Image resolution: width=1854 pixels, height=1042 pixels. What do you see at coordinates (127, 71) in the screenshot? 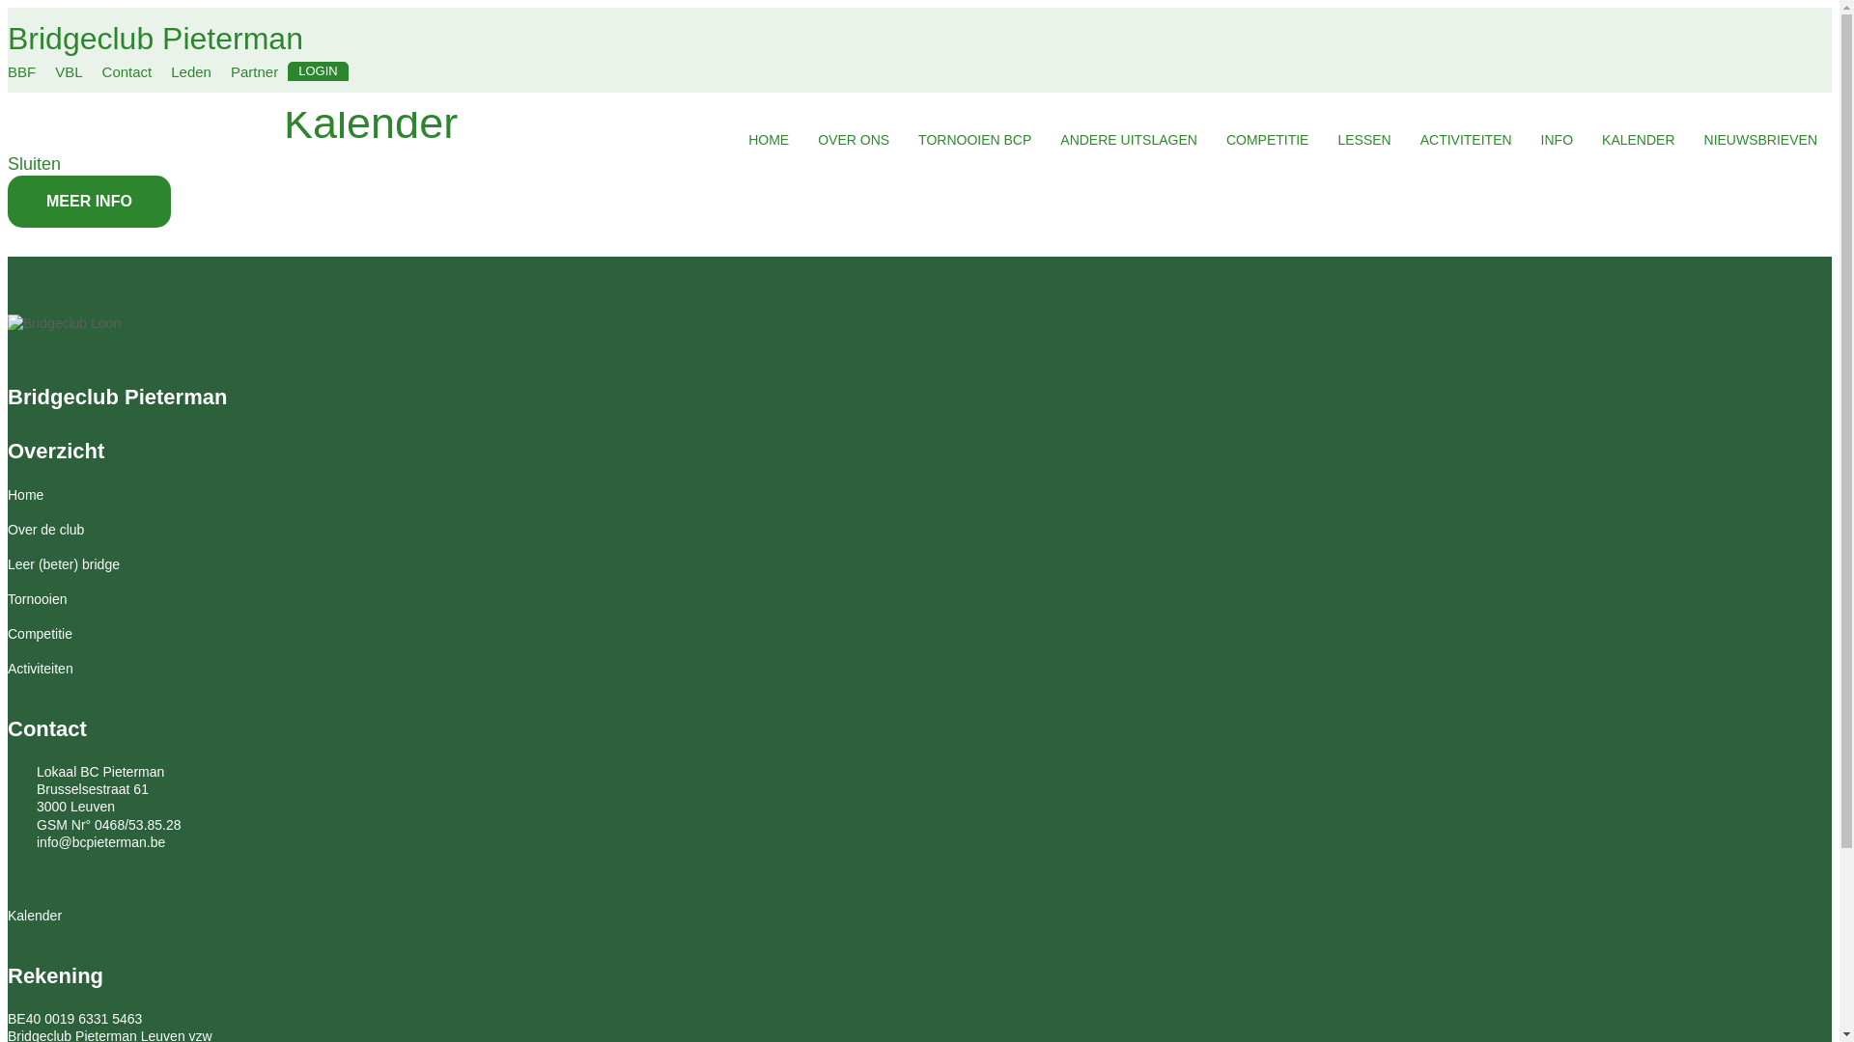
I see `Contact` at bounding box center [127, 71].